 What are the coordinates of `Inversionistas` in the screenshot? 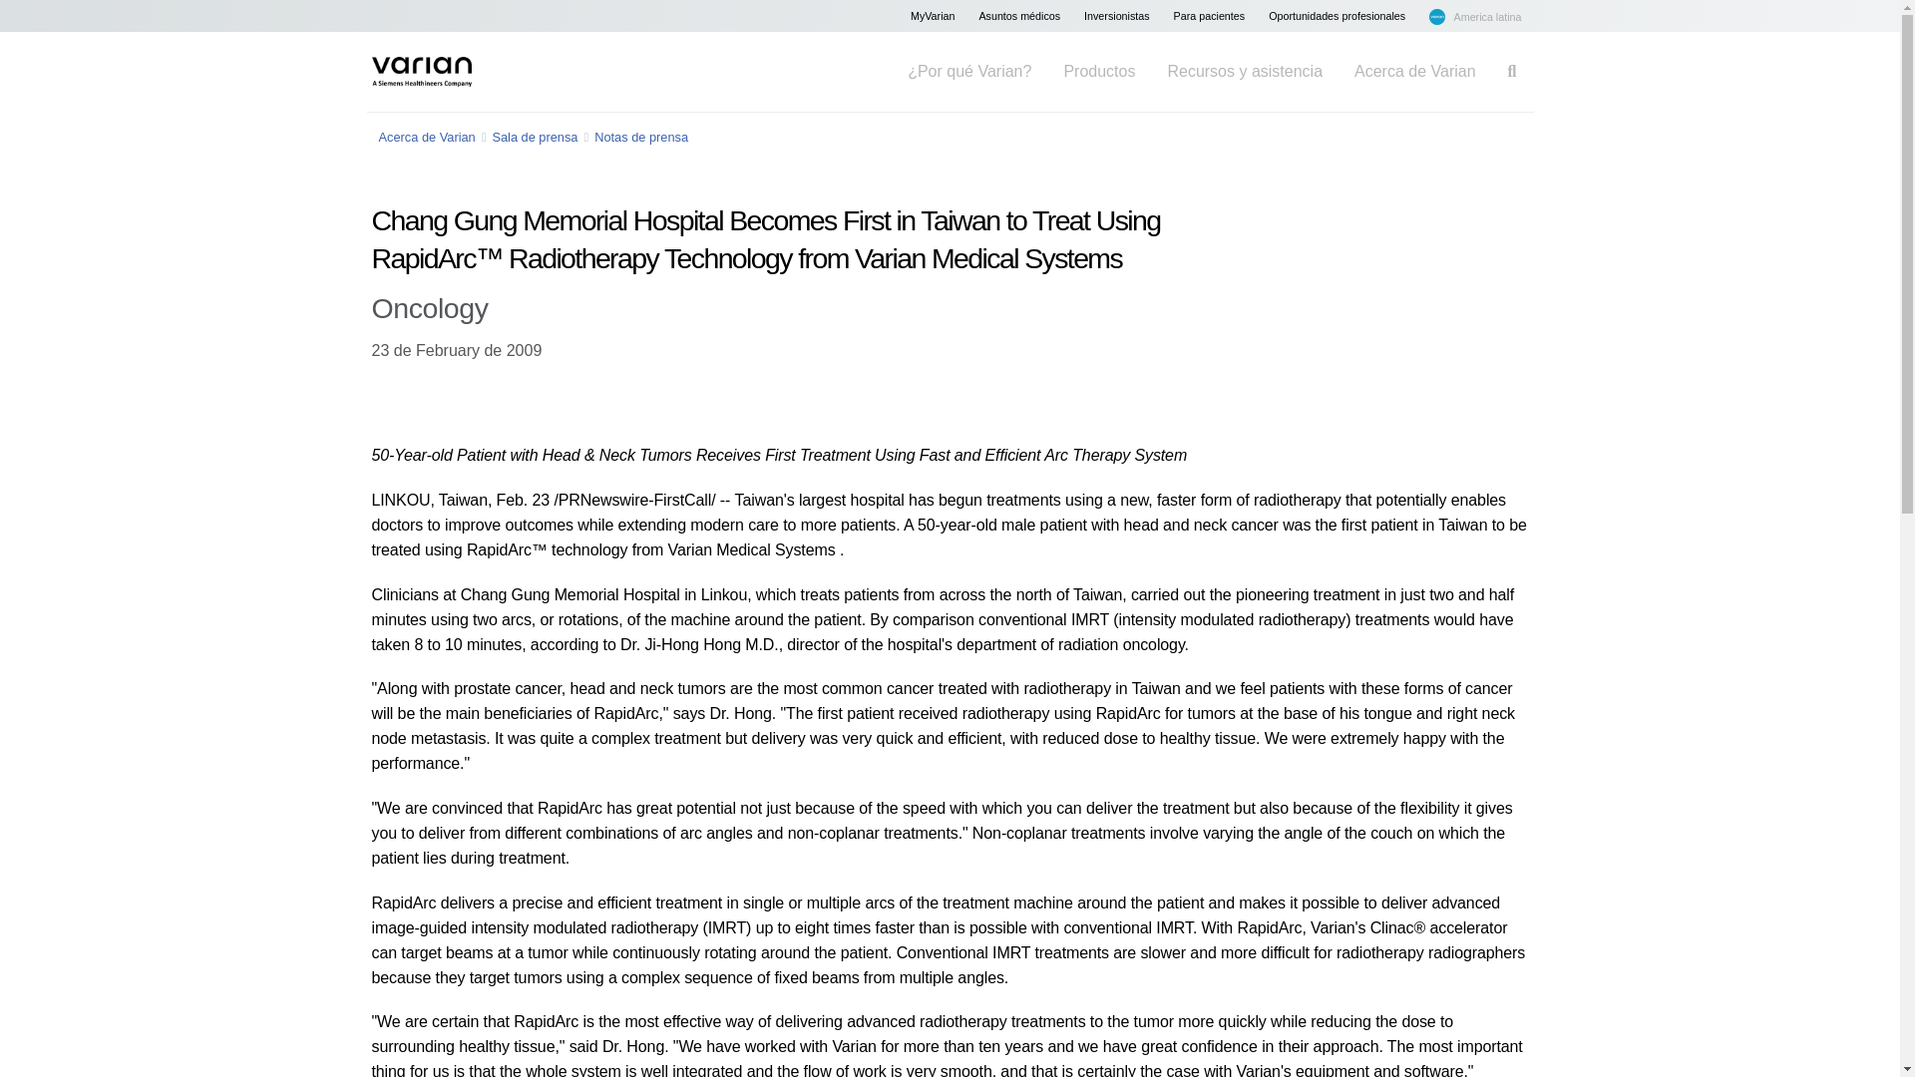 It's located at (1117, 16).